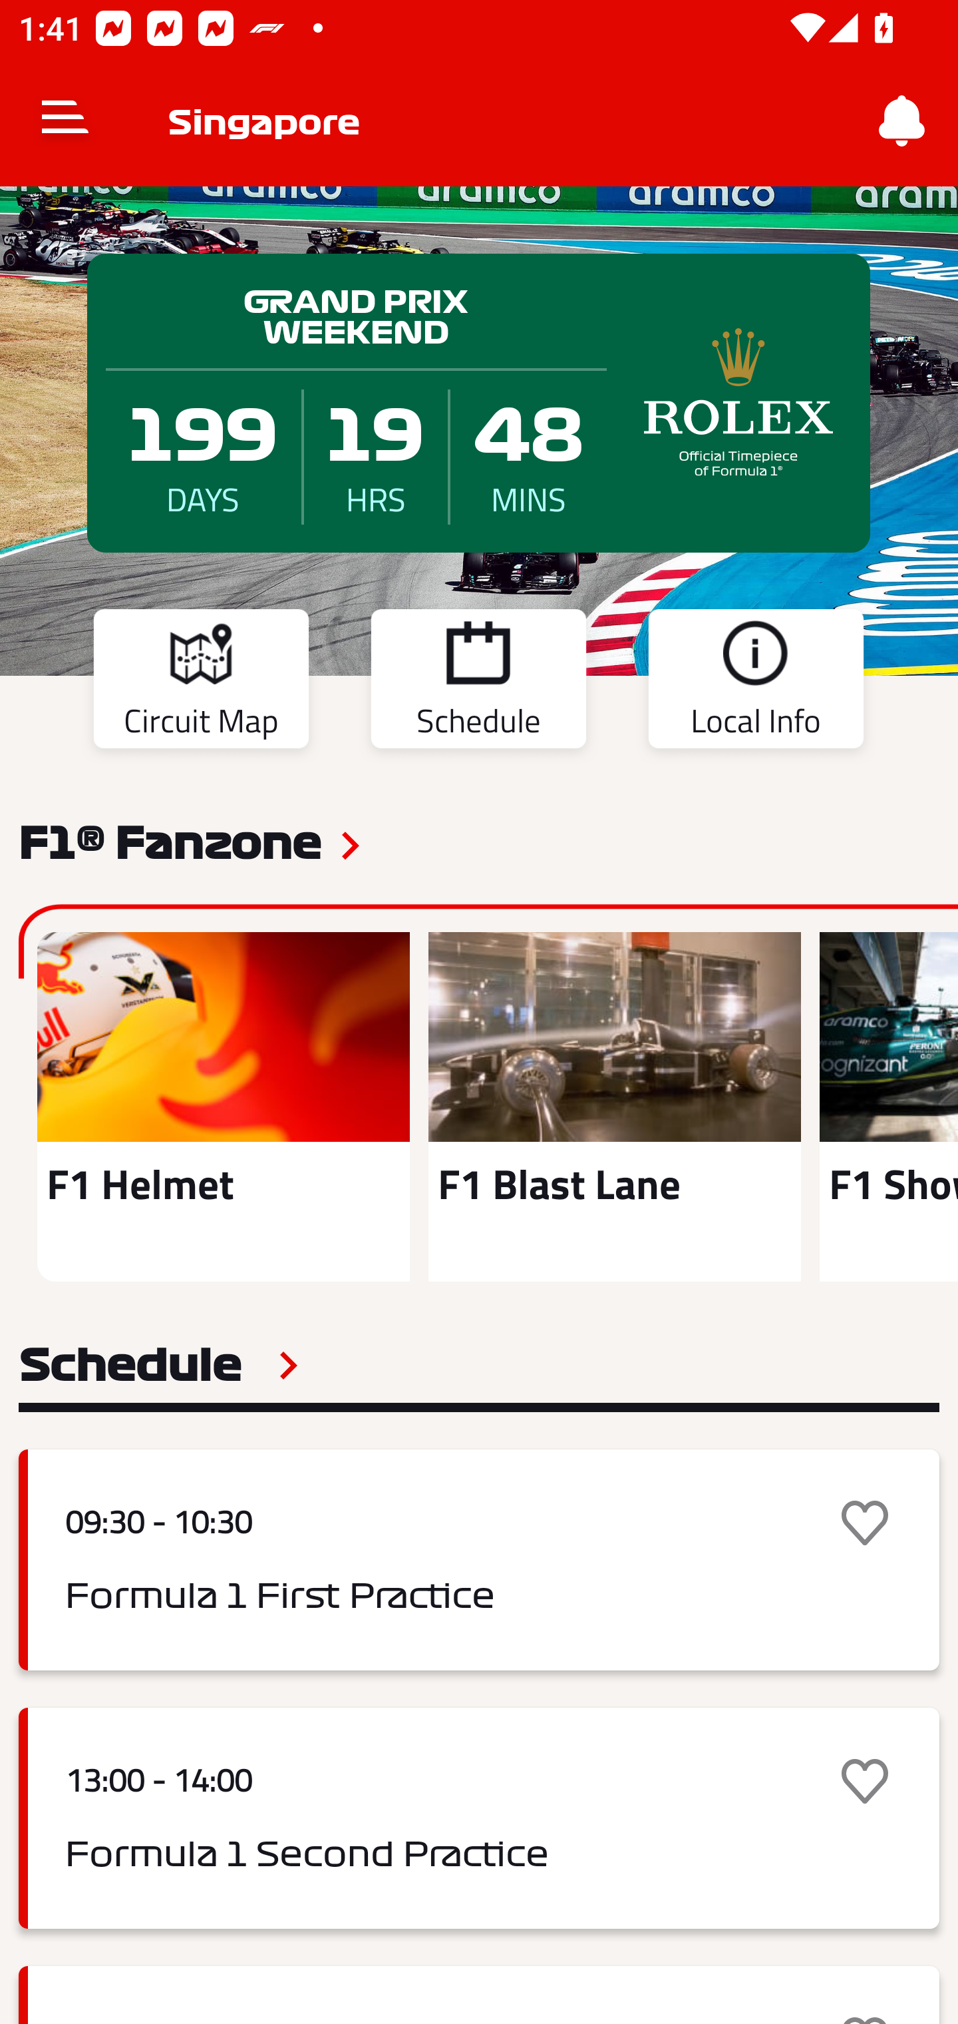  What do you see at coordinates (158, 1365) in the screenshot?
I see `Schedule` at bounding box center [158, 1365].